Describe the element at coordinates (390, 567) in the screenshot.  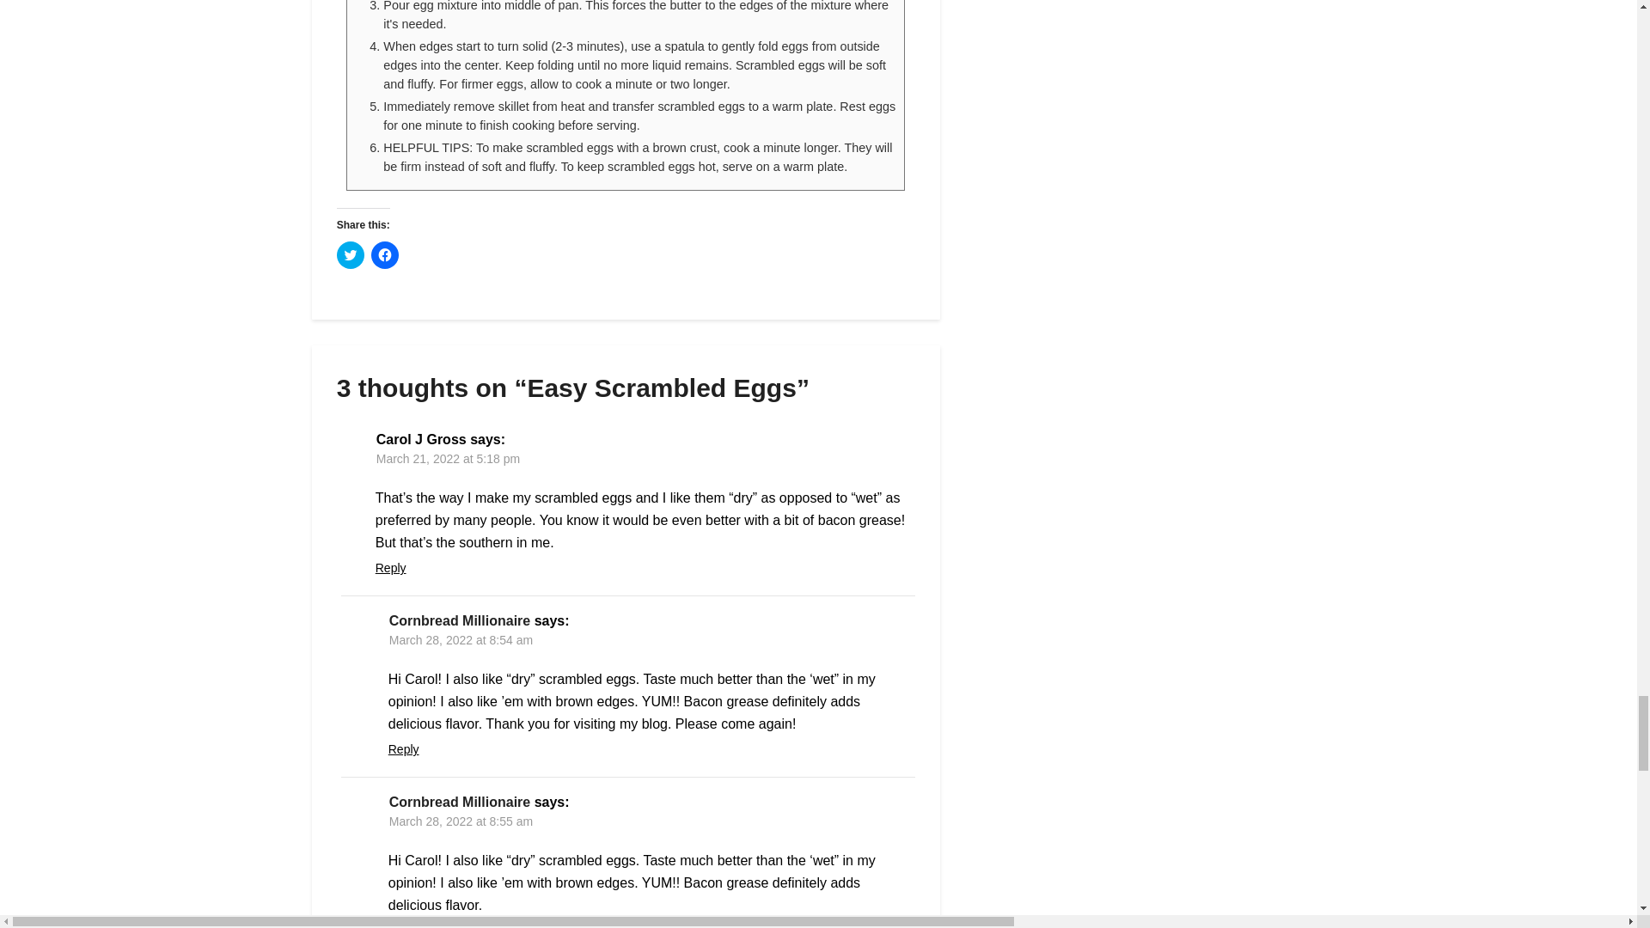
I see `Reply` at that location.